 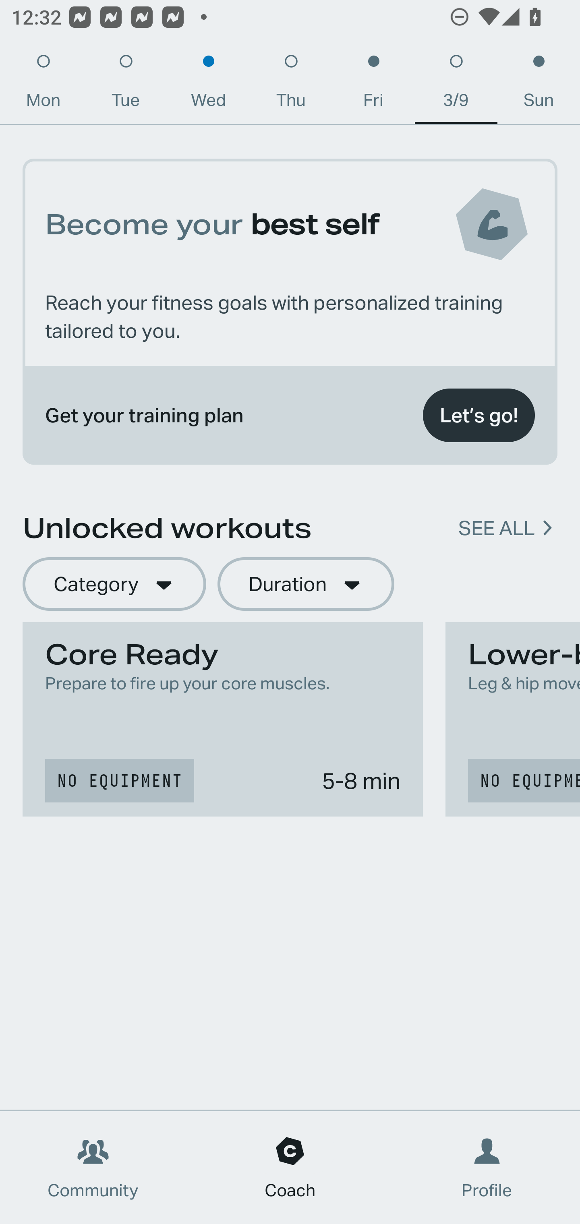 I want to click on SEE ALL, so click(x=496, y=528).